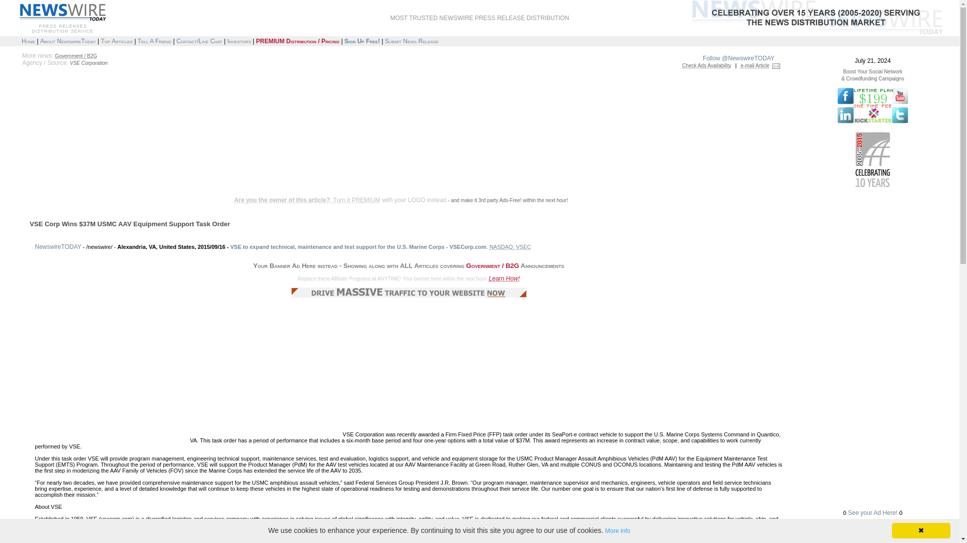 This screenshot has width=967, height=543. What do you see at coordinates (707, 65) in the screenshot?
I see `Check Ads Availability` at bounding box center [707, 65].